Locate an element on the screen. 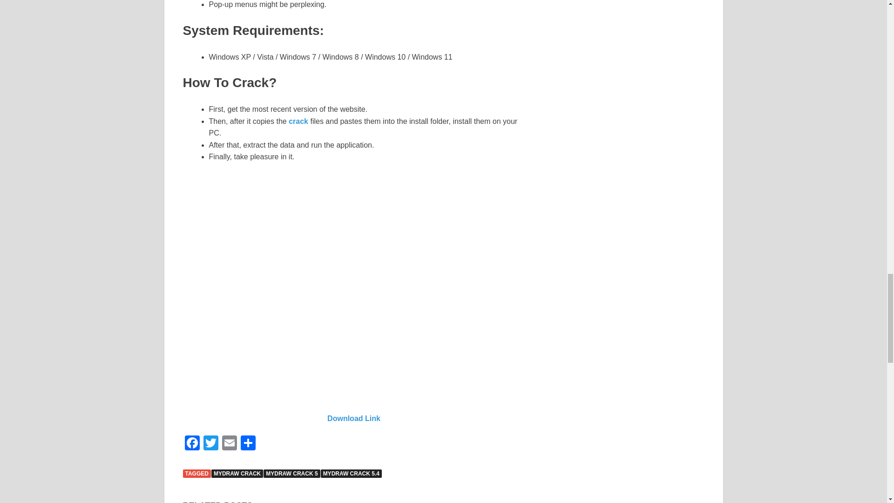  Twitter is located at coordinates (210, 444).